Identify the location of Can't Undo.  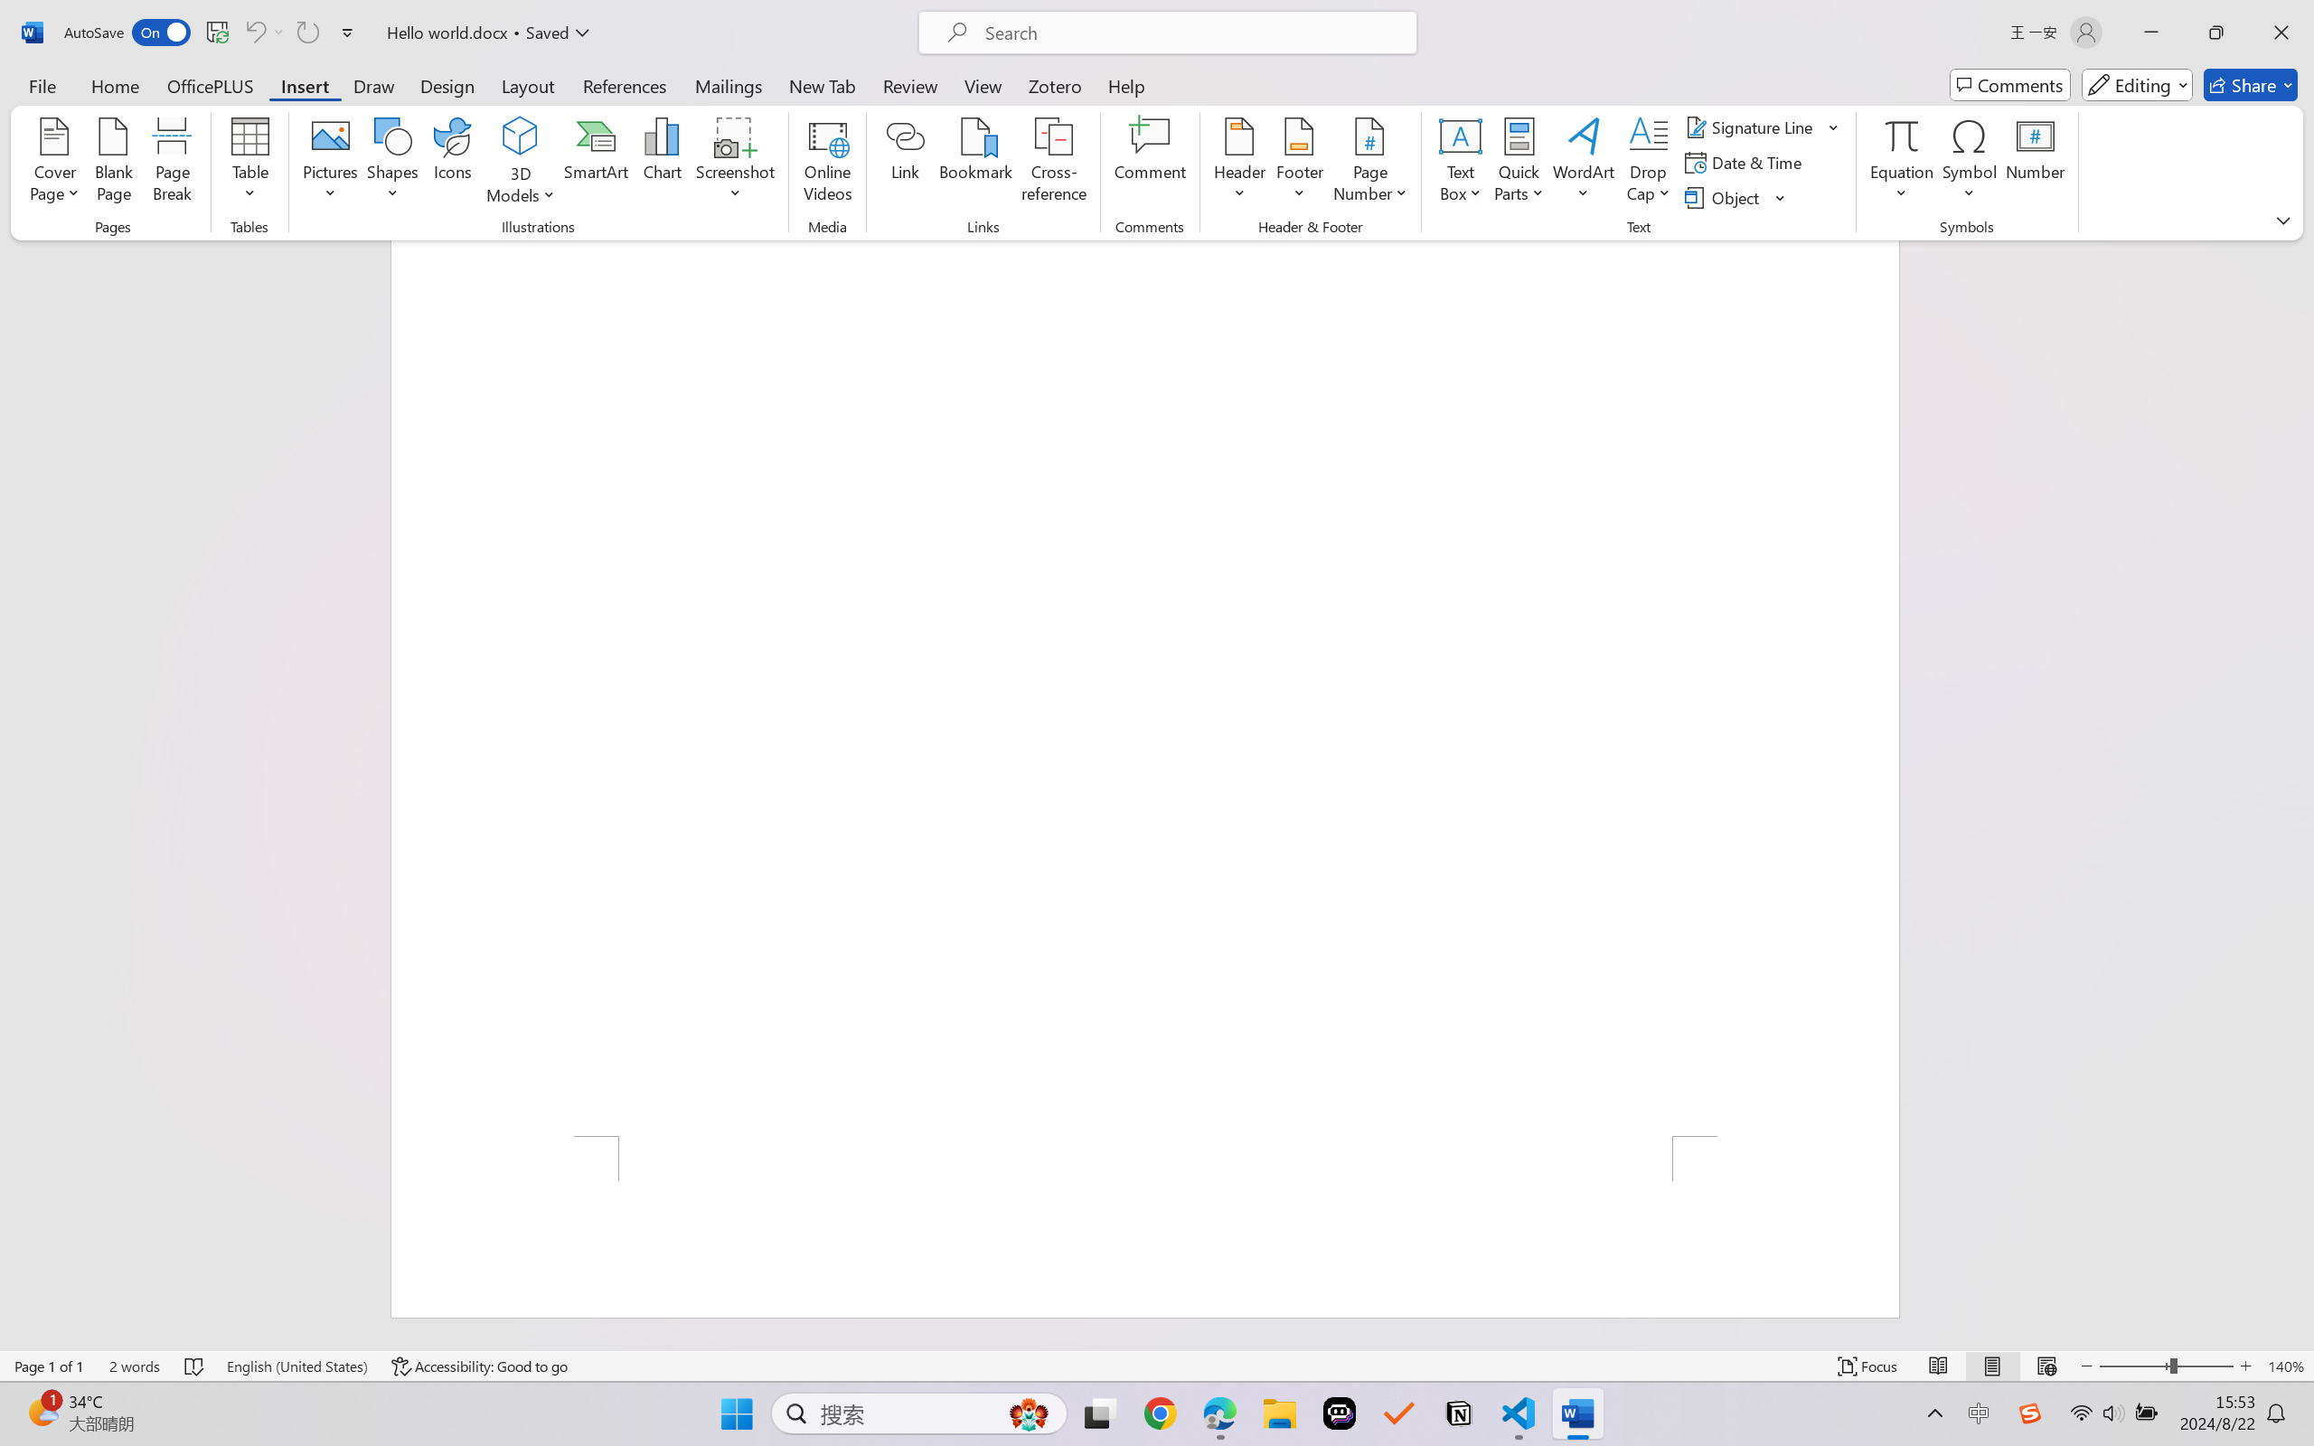
(264, 33).